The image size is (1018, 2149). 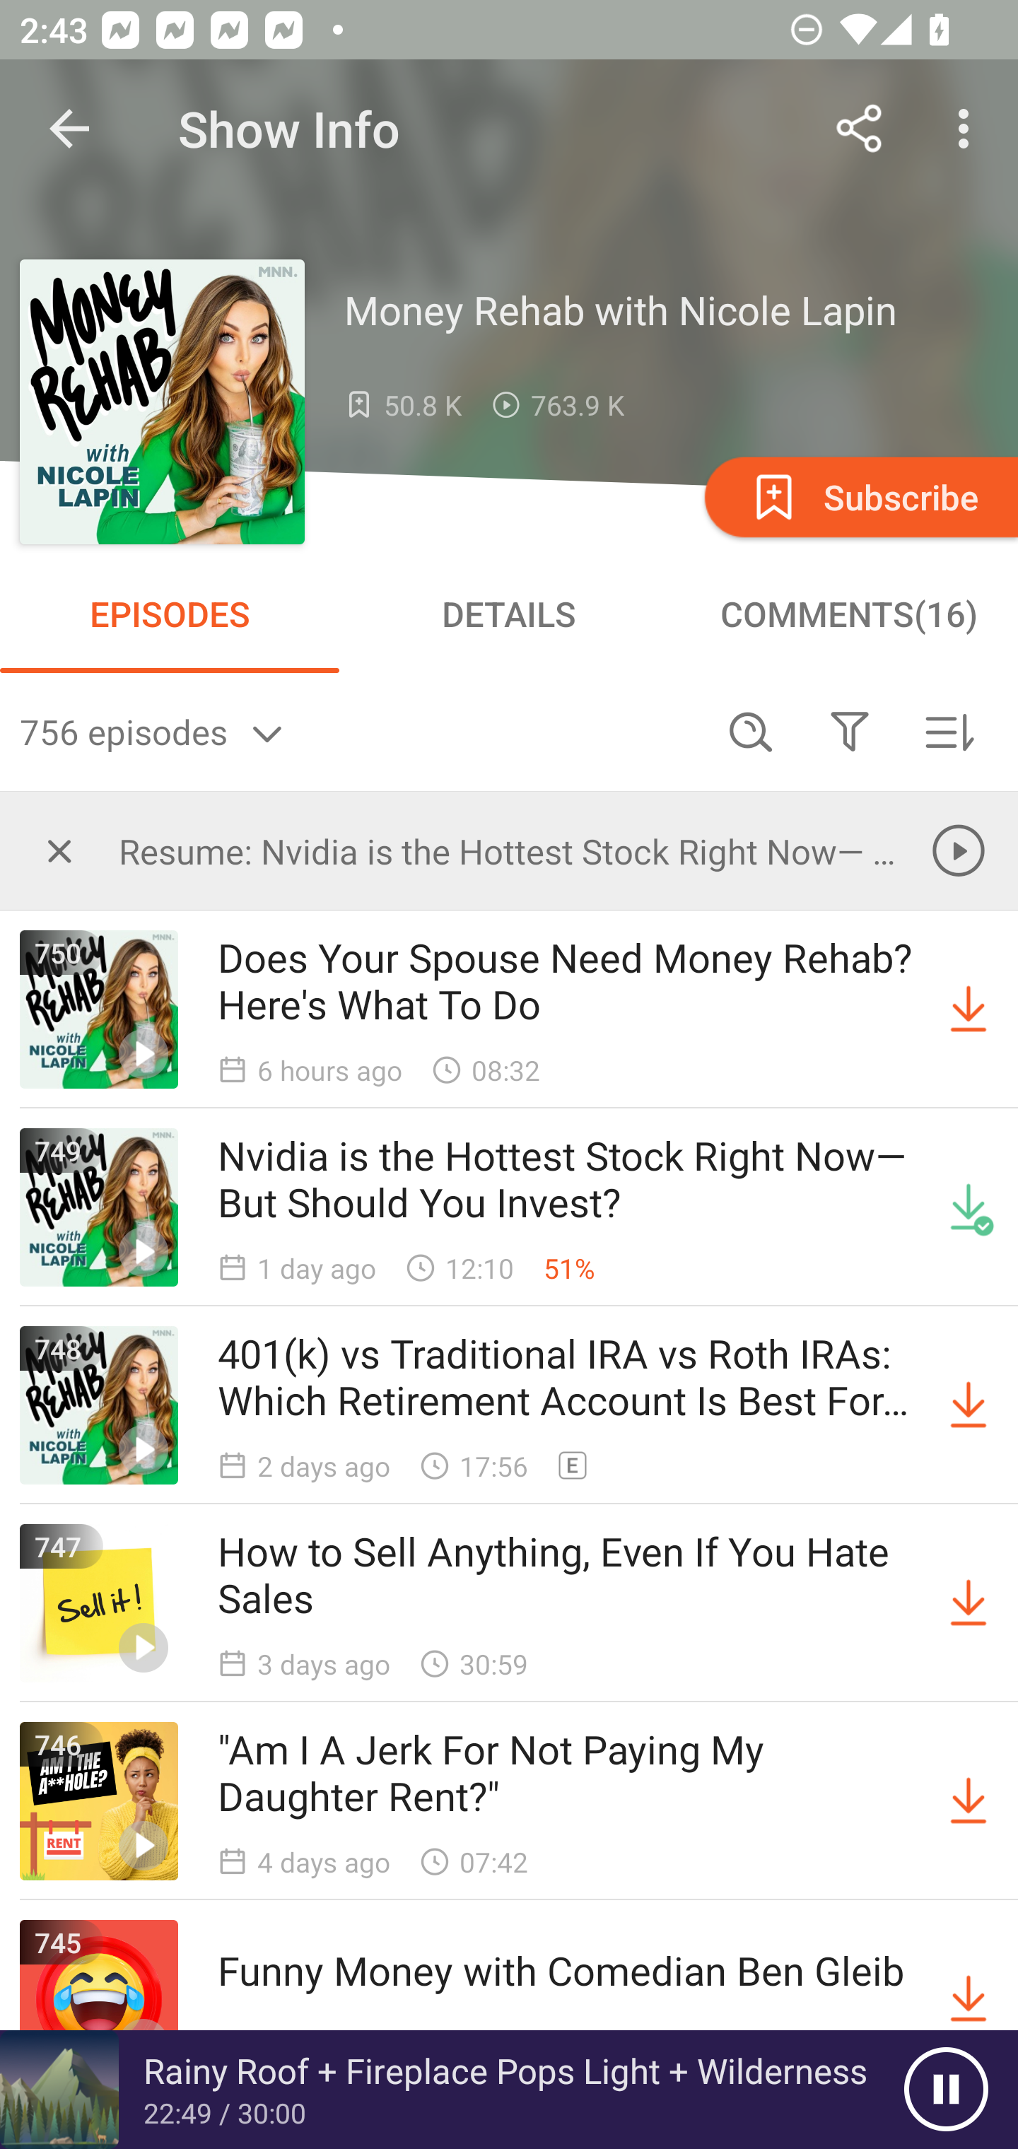 I want to click on Download, so click(x=969, y=1603).